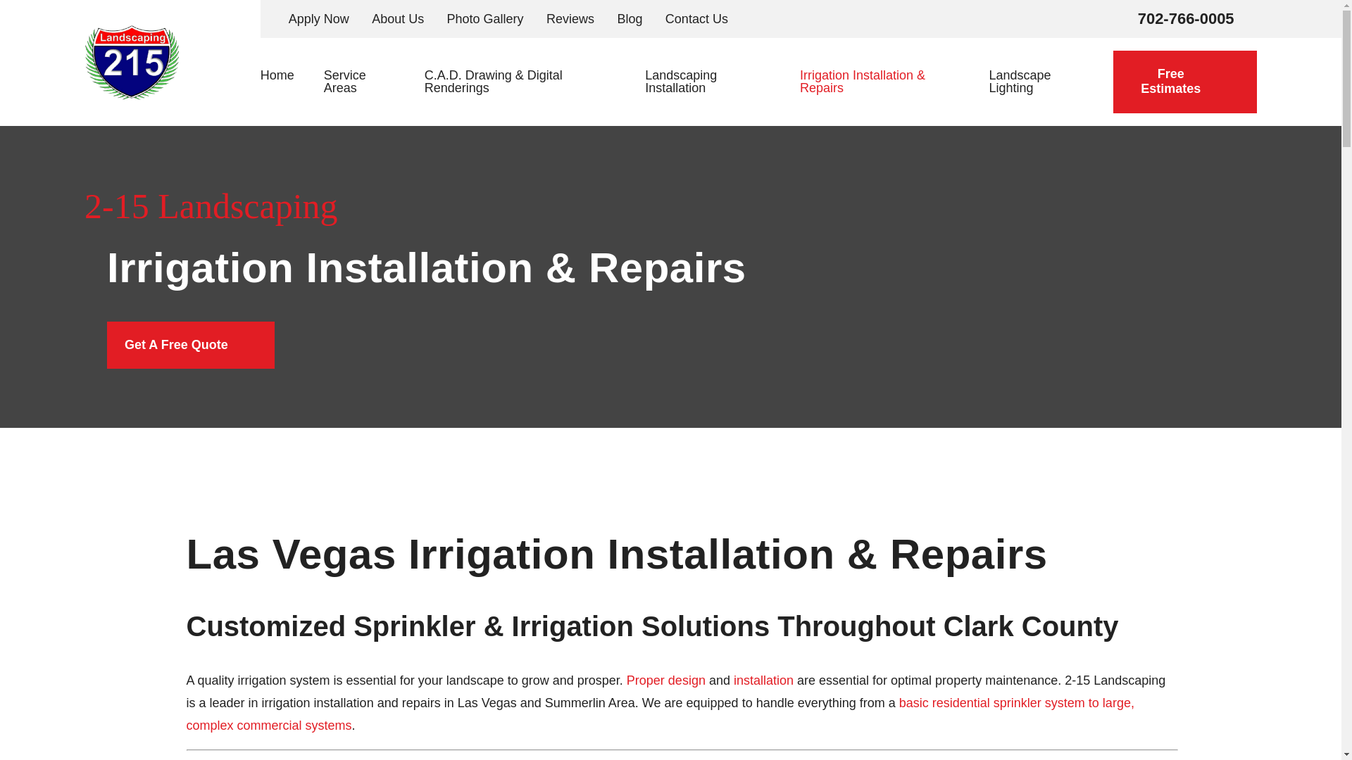 The image size is (1352, 760). Describe the element at coordinates (696, 18) in the screenshot. I see `Contact Us` at that location.